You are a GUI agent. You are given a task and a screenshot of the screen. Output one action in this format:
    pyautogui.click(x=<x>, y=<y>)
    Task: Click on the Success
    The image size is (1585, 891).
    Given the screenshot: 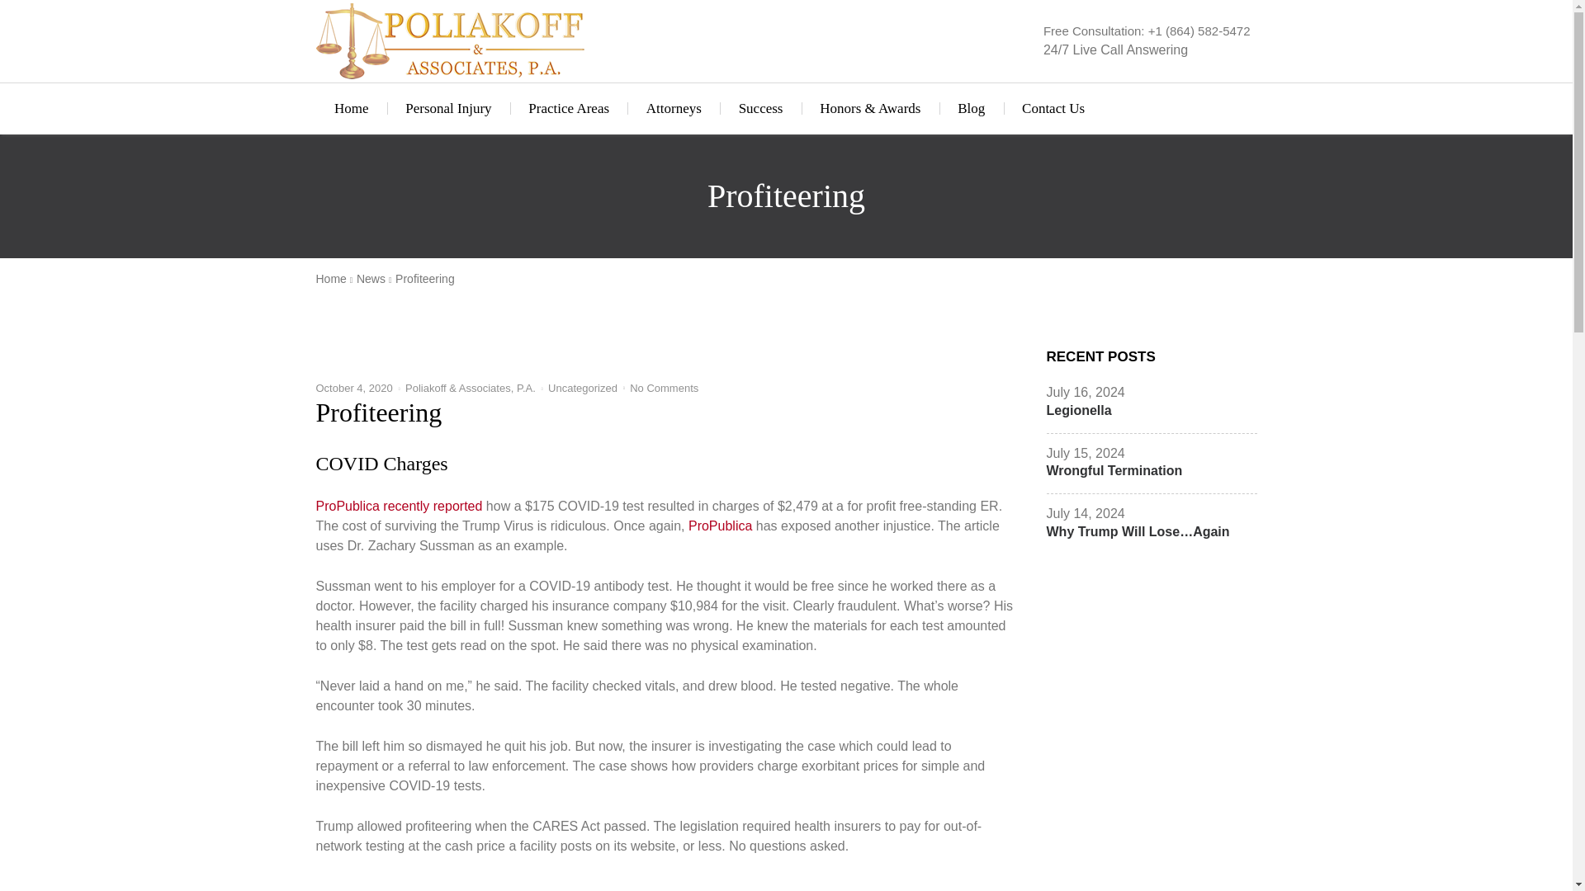 What is the action you would take?
    pyautogui.click(x=760, y=109)
    